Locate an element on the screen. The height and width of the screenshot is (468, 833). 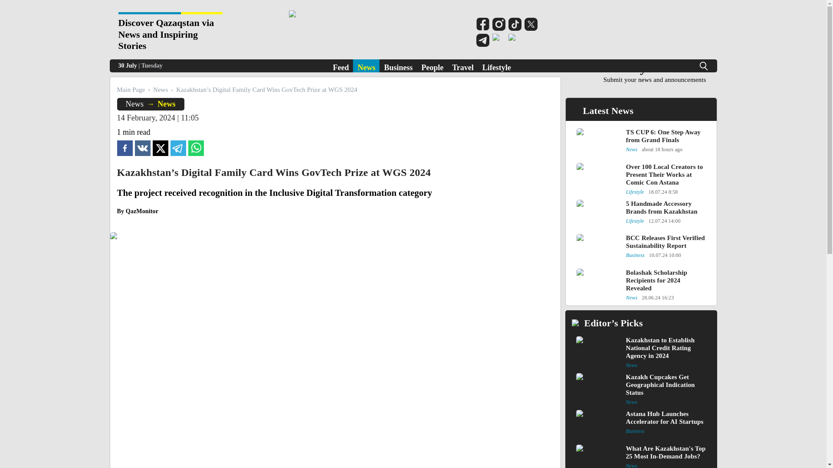
News is located at coordinates (161, 89).